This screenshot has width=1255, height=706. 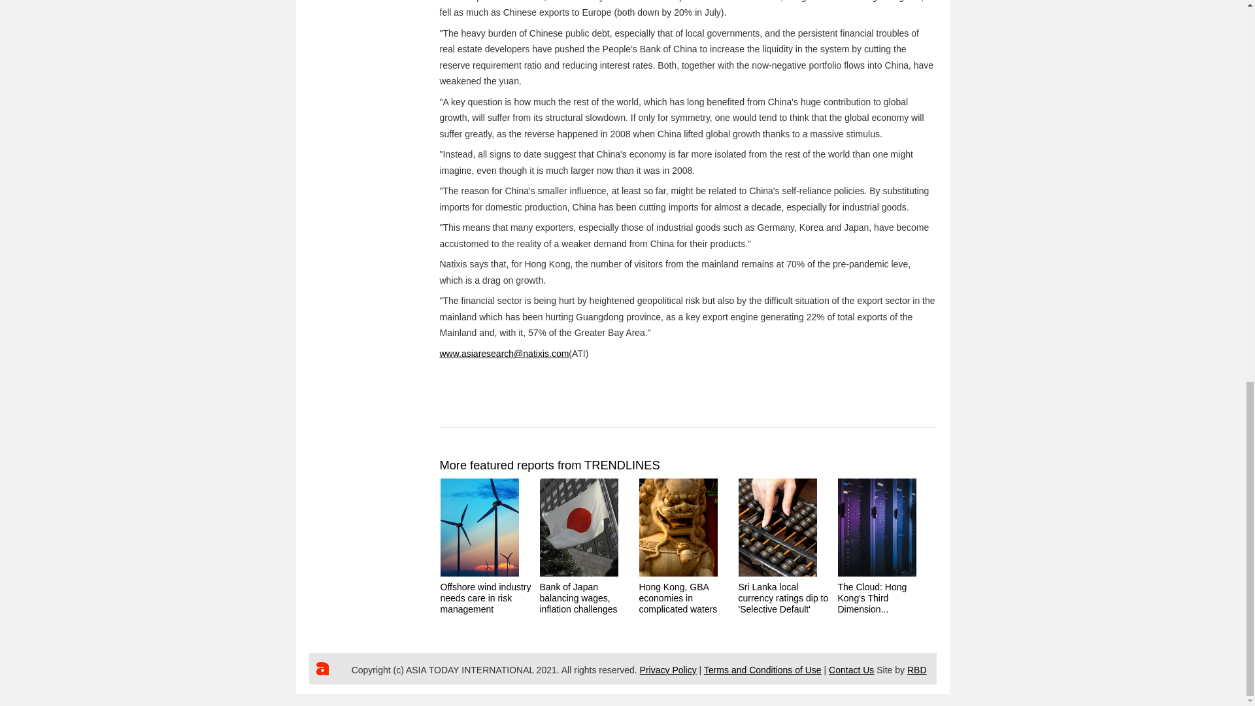 What do you see at coordinates (873, 597) in the screenshot?
I see `The Cloud: Hong Kong's Third Dimension...` at bounding box center [873, 597].